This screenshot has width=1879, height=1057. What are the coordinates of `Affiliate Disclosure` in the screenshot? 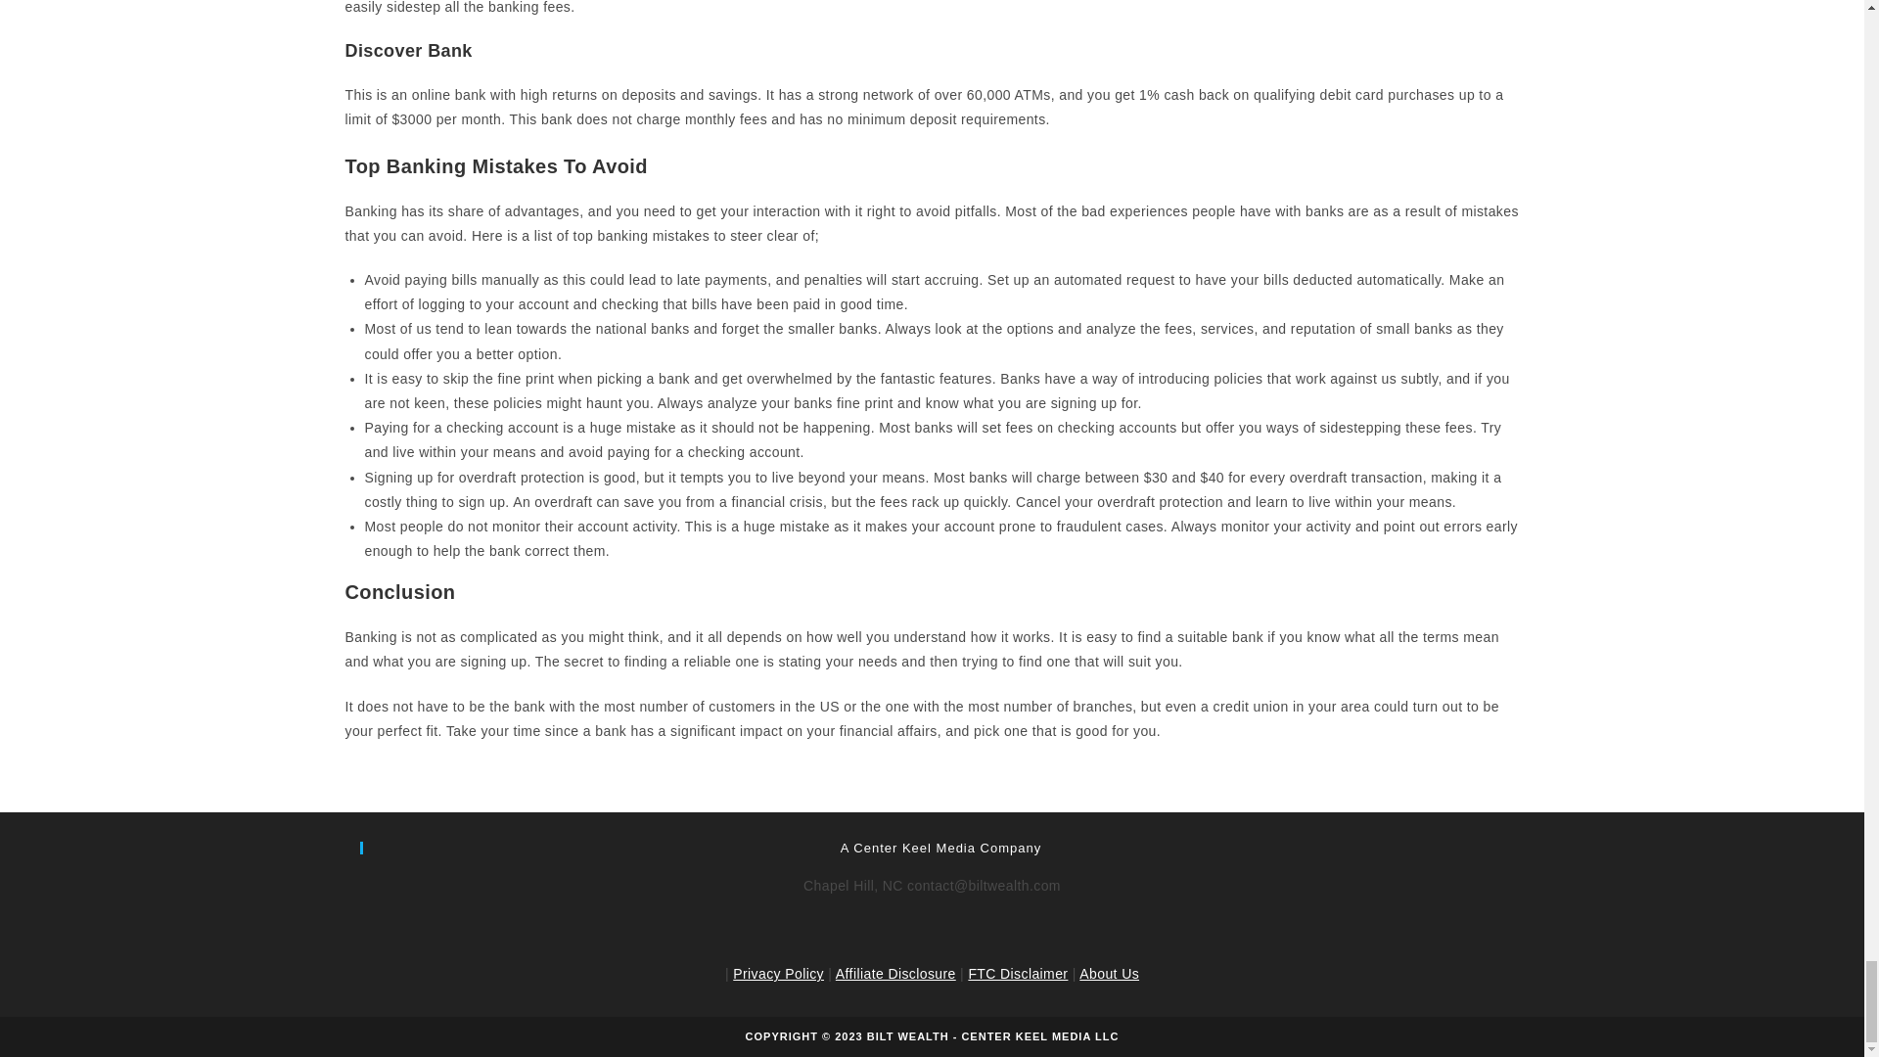 It's located at (896, 974).